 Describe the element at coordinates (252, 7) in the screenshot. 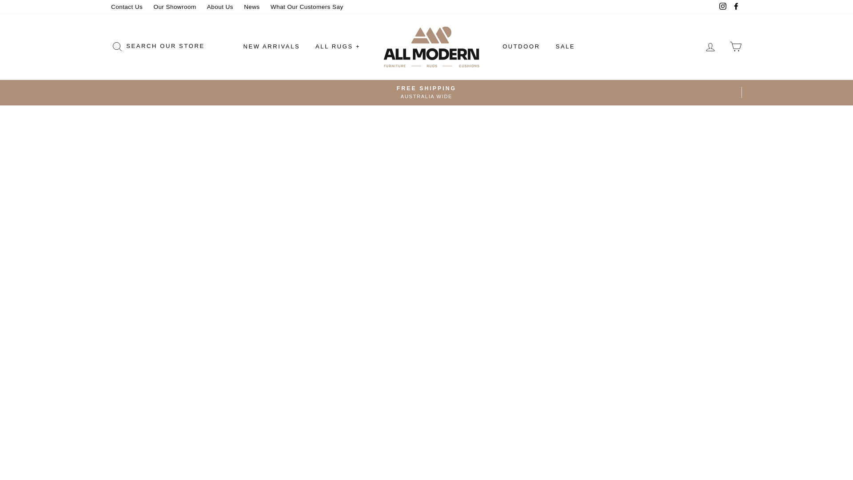

I see `News` at that location.